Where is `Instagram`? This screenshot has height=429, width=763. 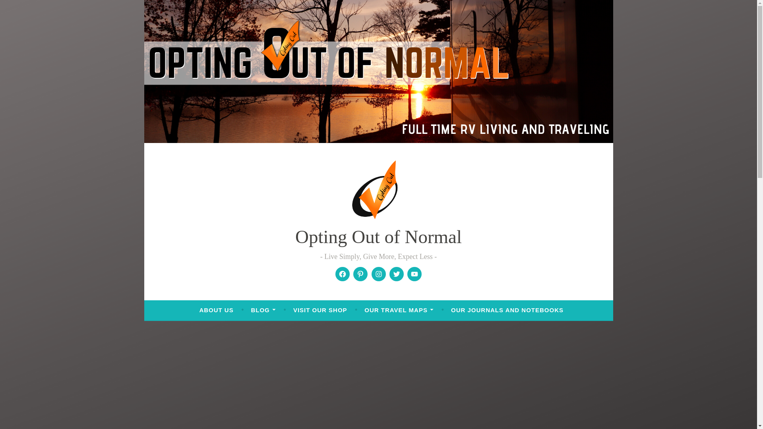
Instagram is located at coordinates (378, 274).